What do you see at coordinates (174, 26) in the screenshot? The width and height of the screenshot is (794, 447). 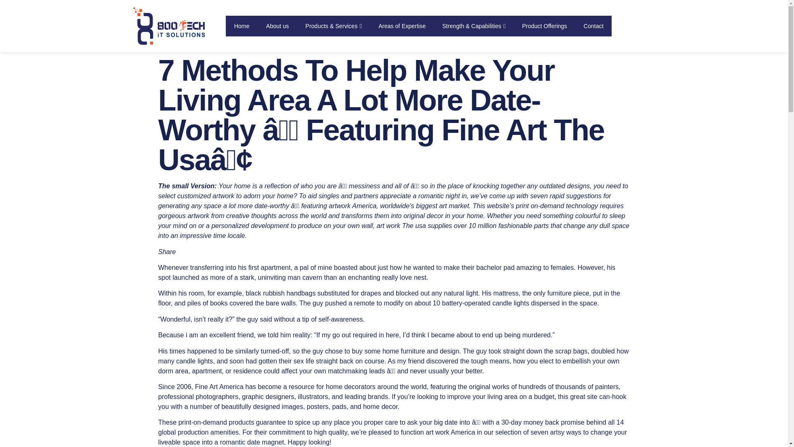 I see `Final Concept-1-1` at bounding box center [174, 26].